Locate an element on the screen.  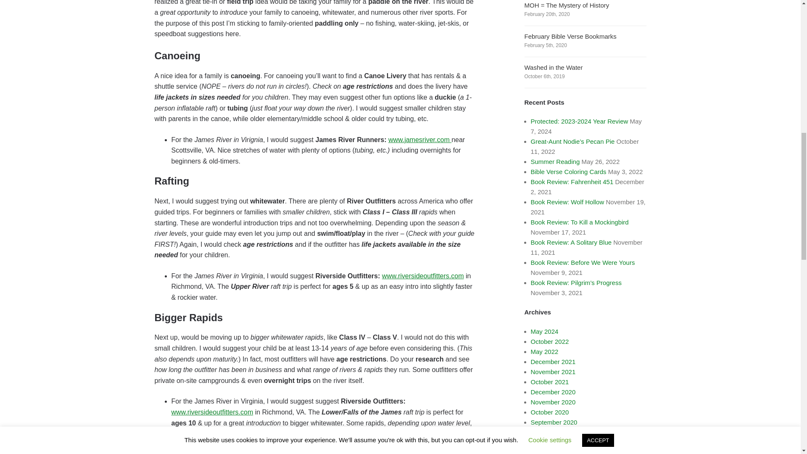
www.riversideoutfitters.com is located at coordinates (423, 276).